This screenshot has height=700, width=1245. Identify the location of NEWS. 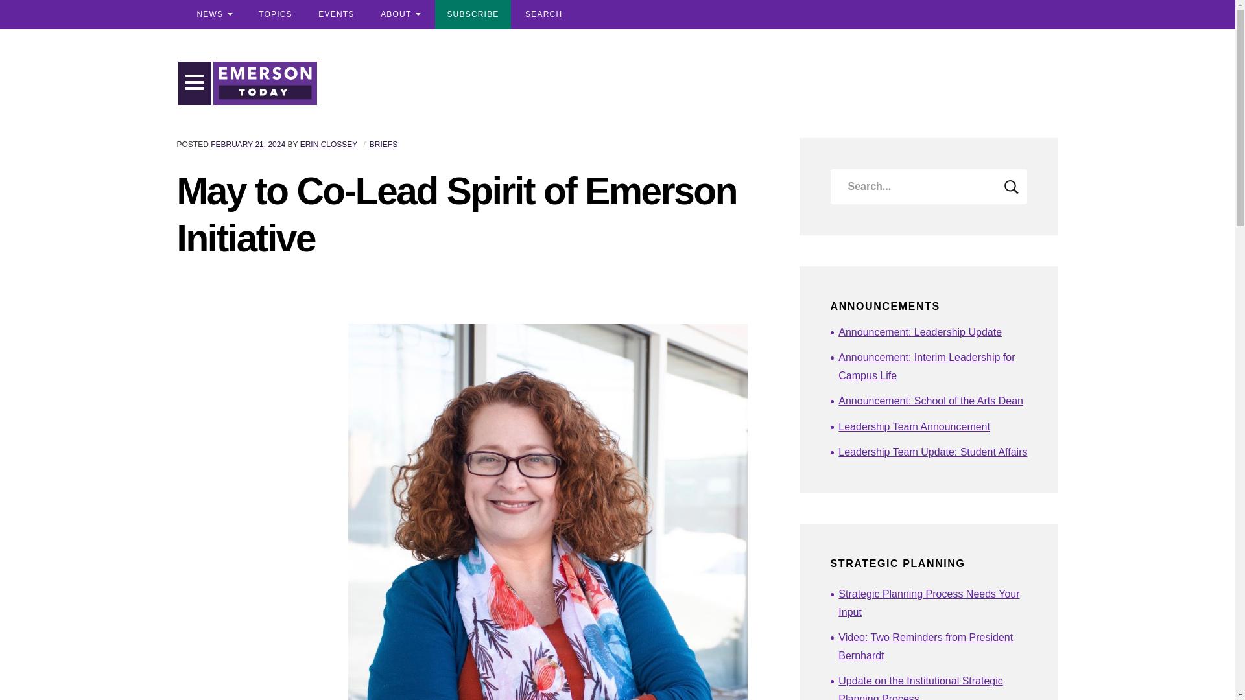
(214, 14).